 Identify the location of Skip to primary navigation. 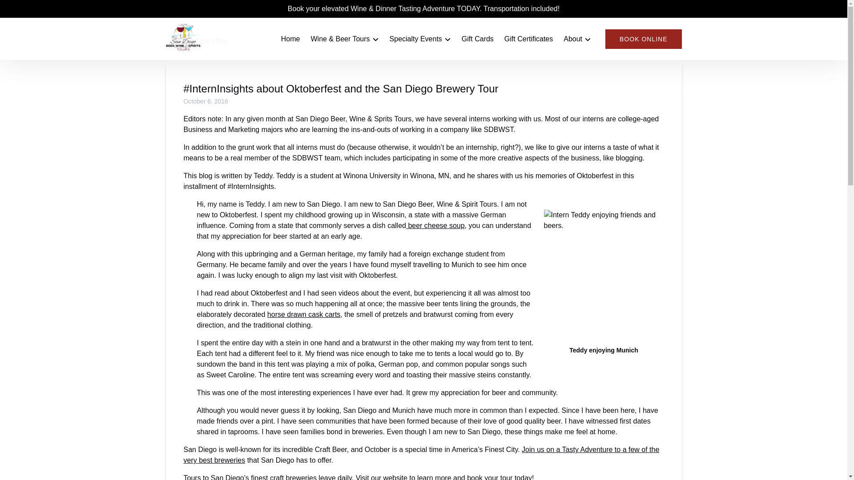
(45, 9).